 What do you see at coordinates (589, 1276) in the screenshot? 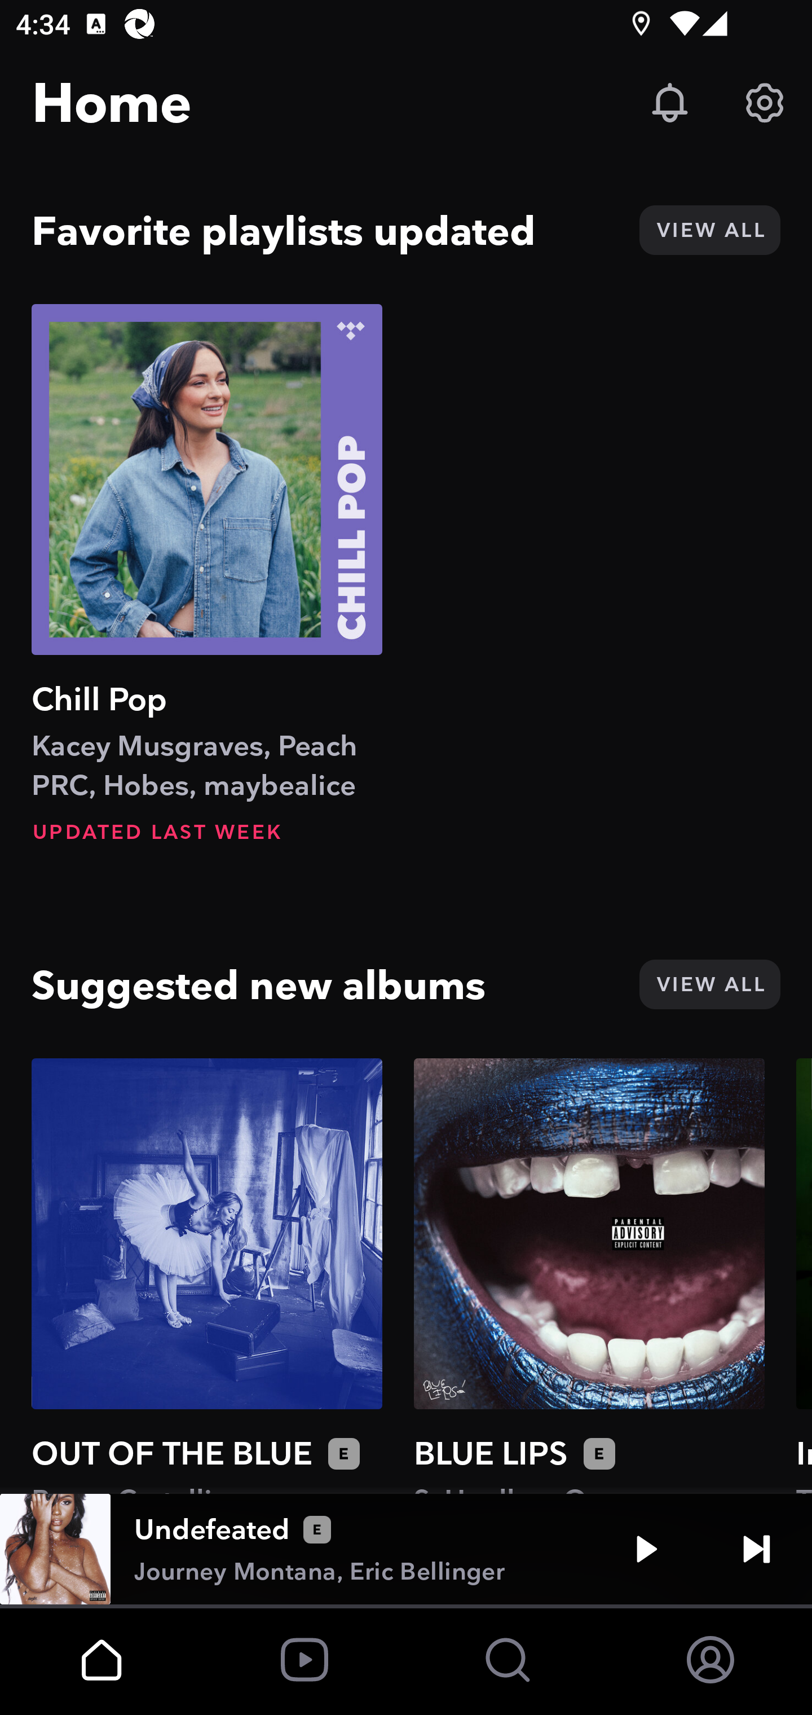
I see `BLUE LIPS ScHoolboy Q` at bounding box center [589, 1276].